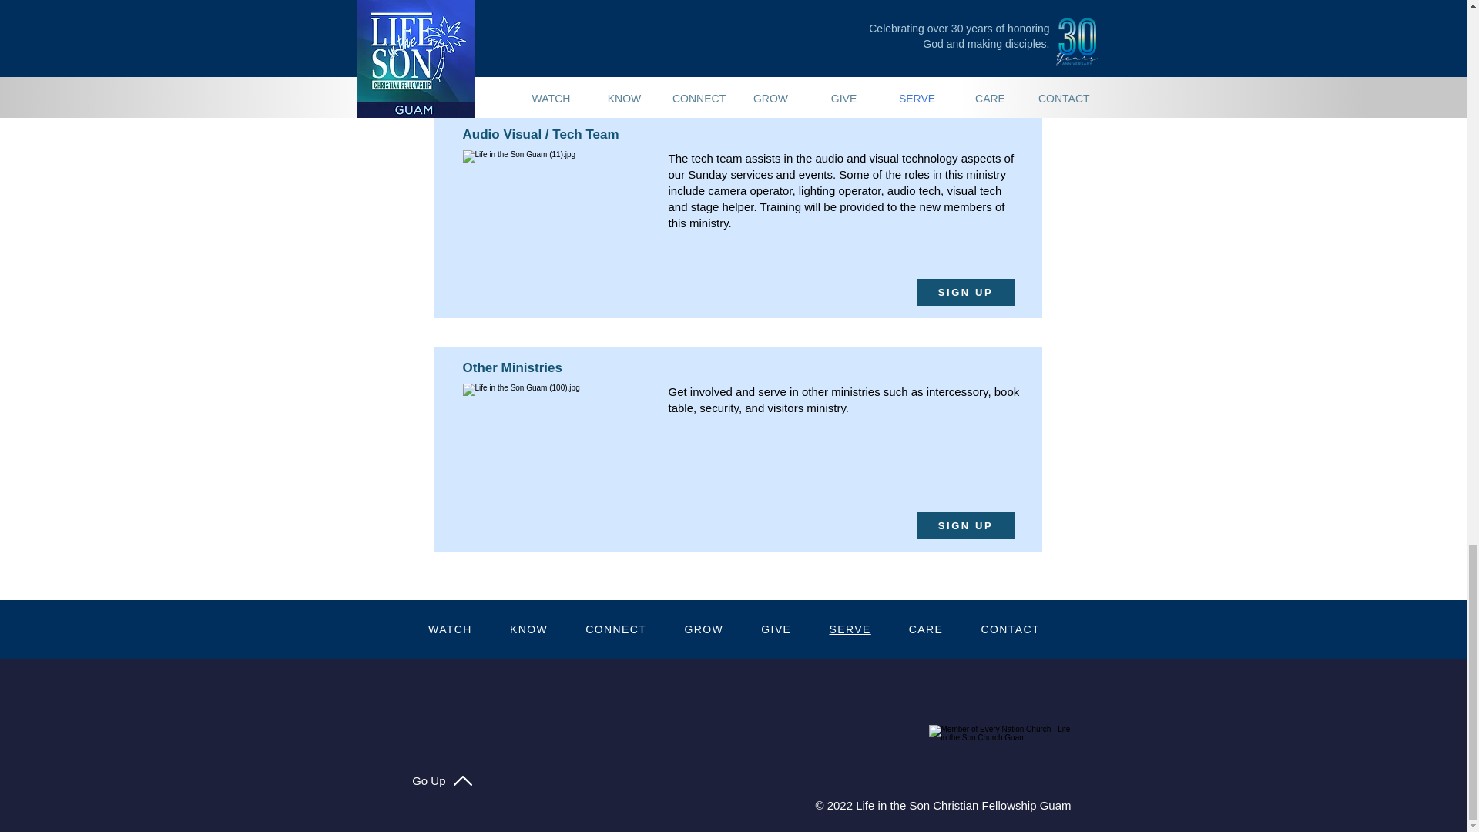 The height and width of the screenshot is (832, 1479). Describe the element at coordinates (528, 629) in the screenshot. I see `KNOW` at that location.